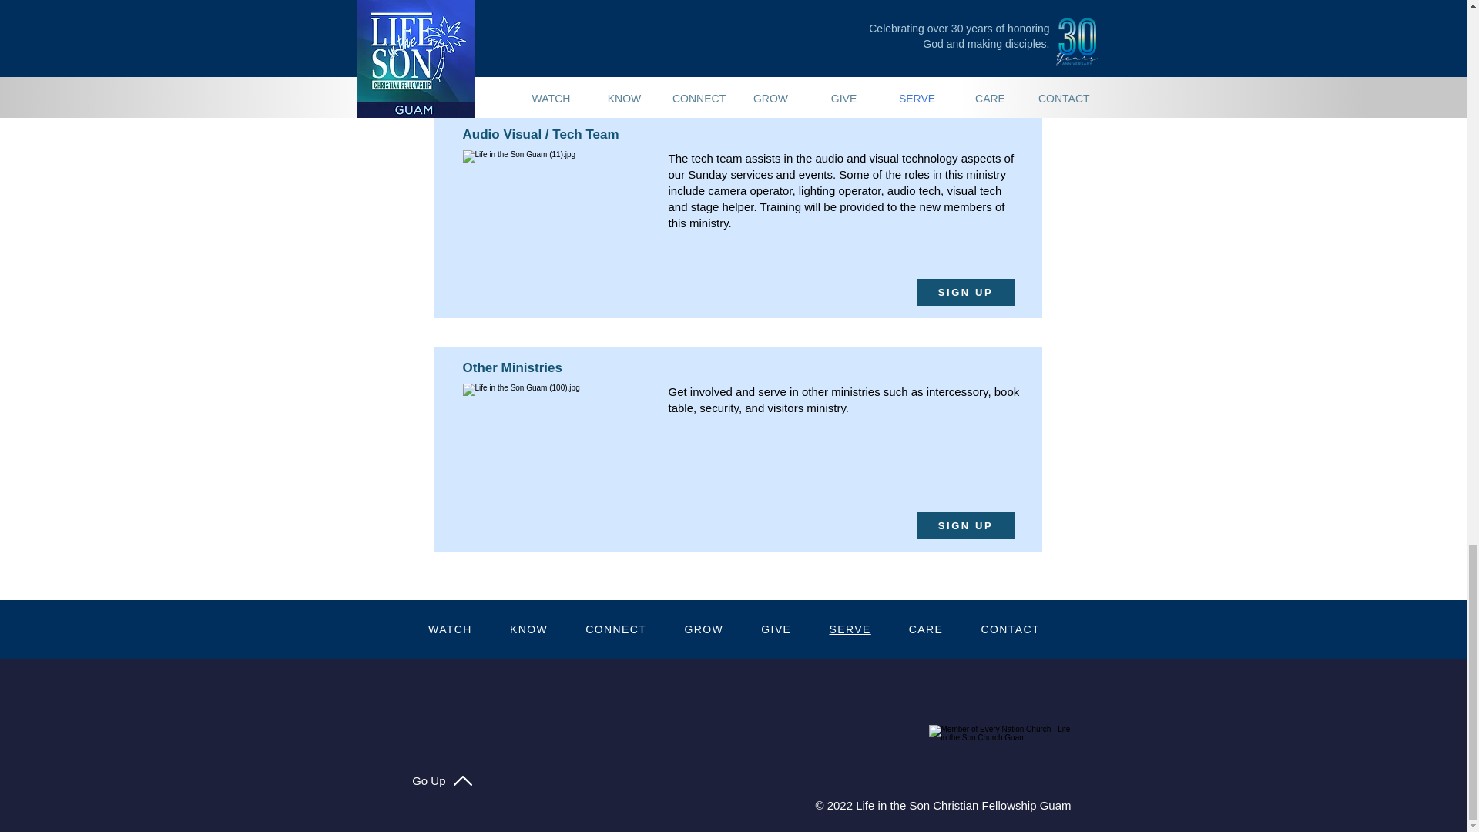 The height and width of the screenshot is (832, 1479). Describe the element at coordinates (528, 629) in the screenshot. I see `KNOW` at that location.